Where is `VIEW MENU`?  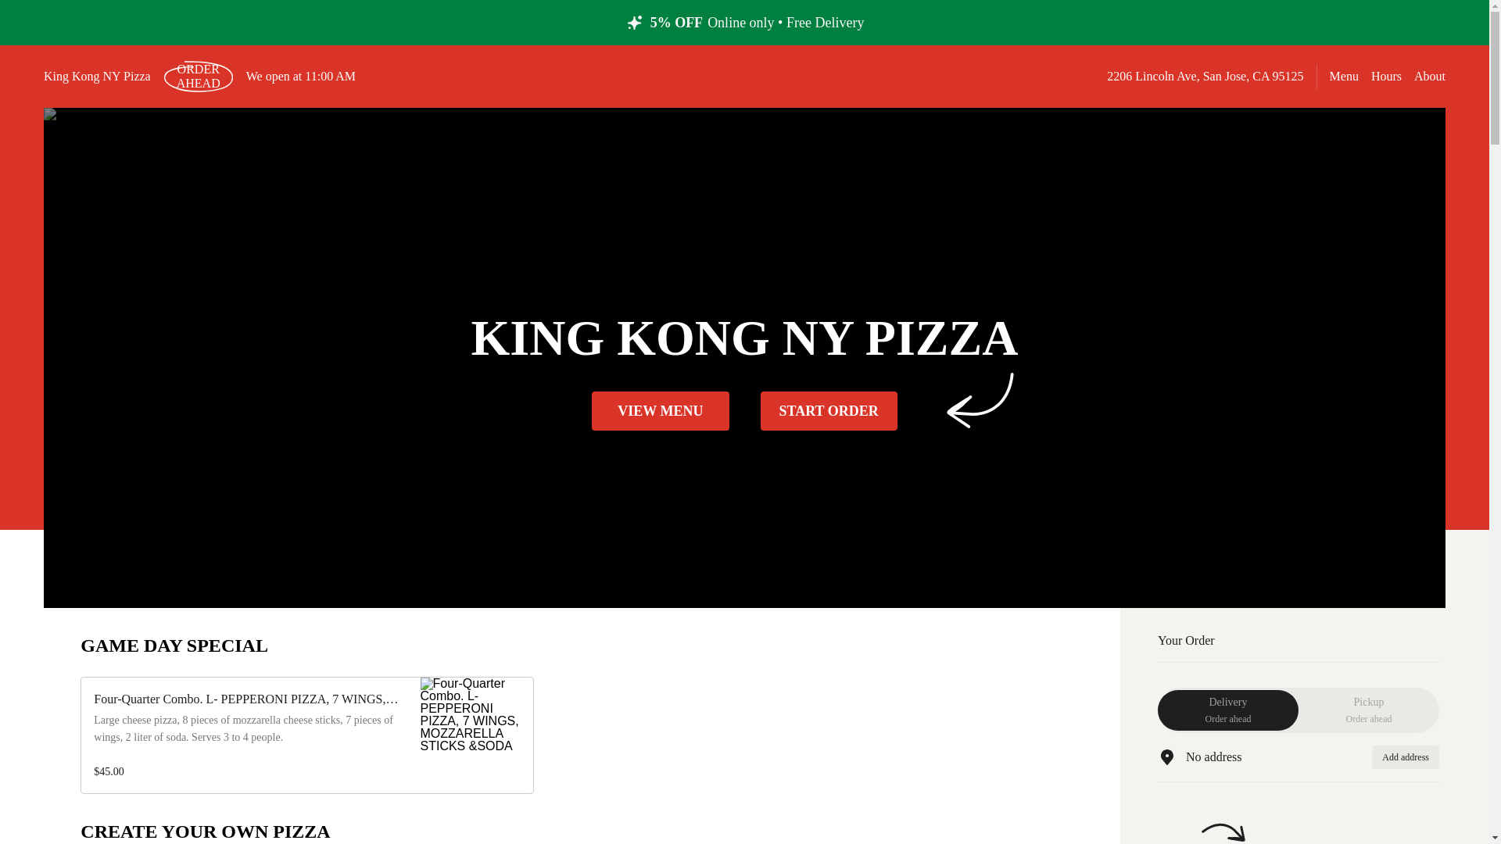
VIEW MENU is located at coordinates (1227, 710).